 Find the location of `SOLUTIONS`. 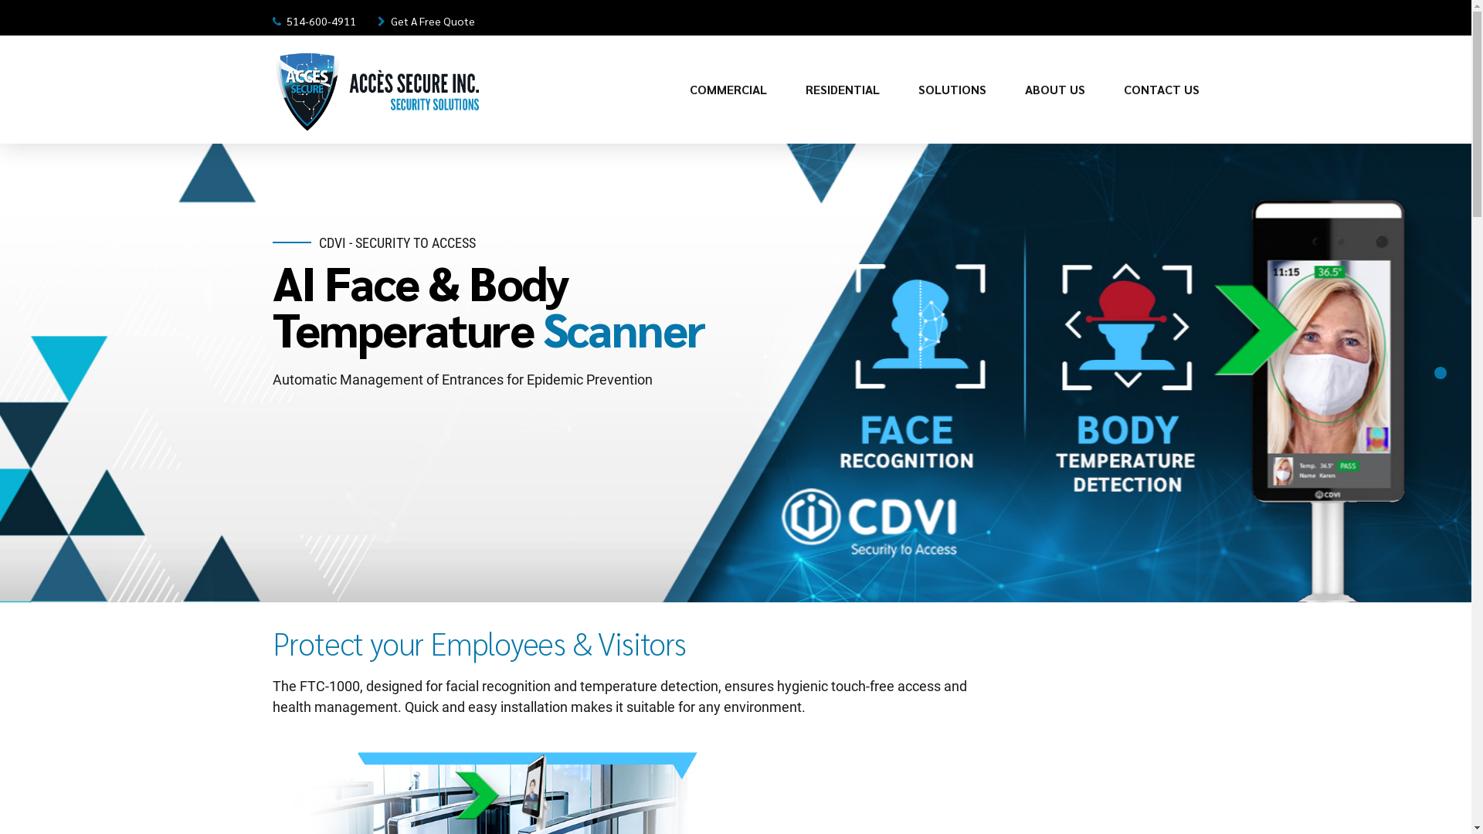

SOLUTIONS is located at coordinates (952, 90).